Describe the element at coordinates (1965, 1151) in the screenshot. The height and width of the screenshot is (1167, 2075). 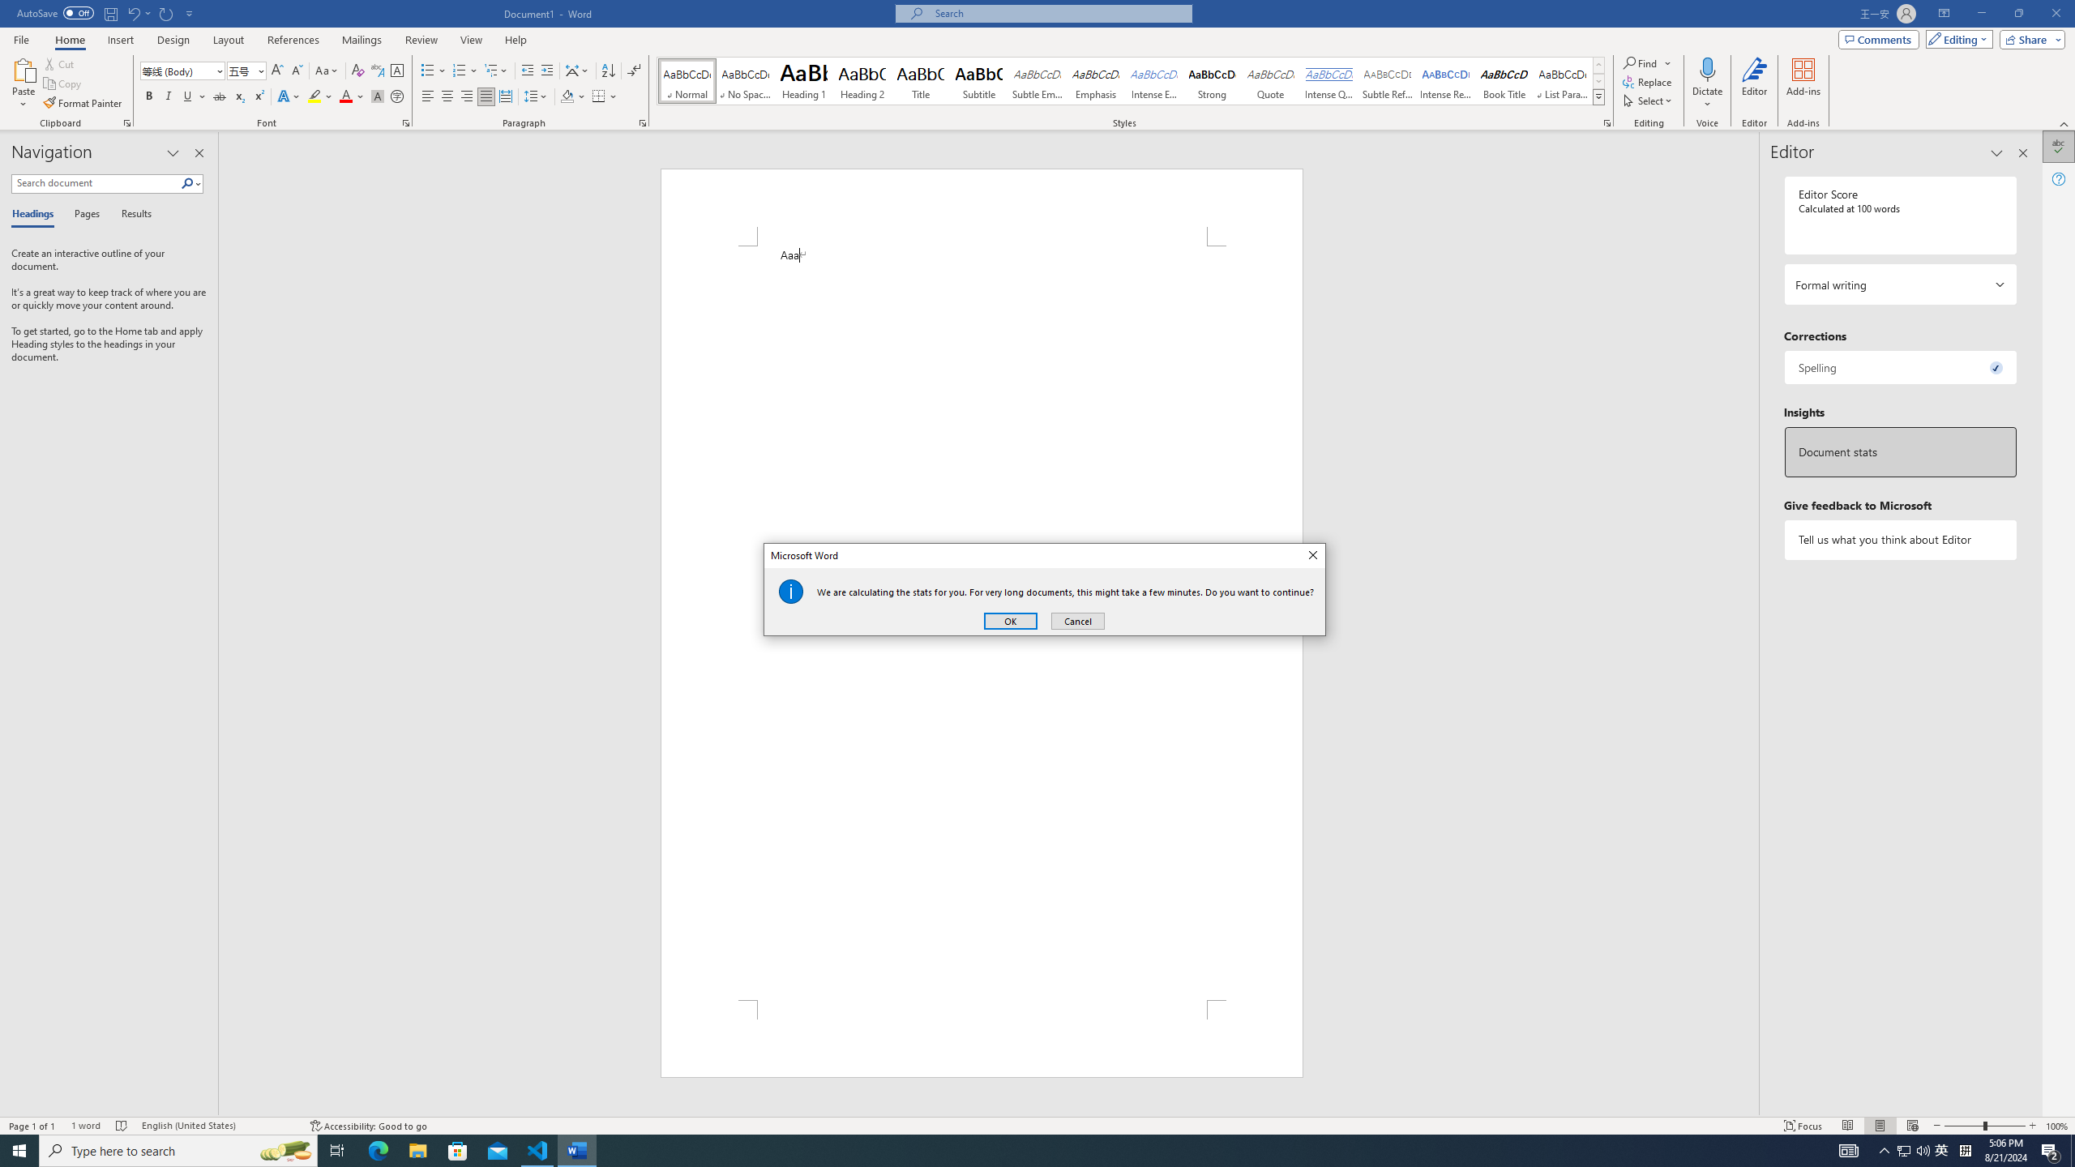
I see `Word - 1 running window` at that location.